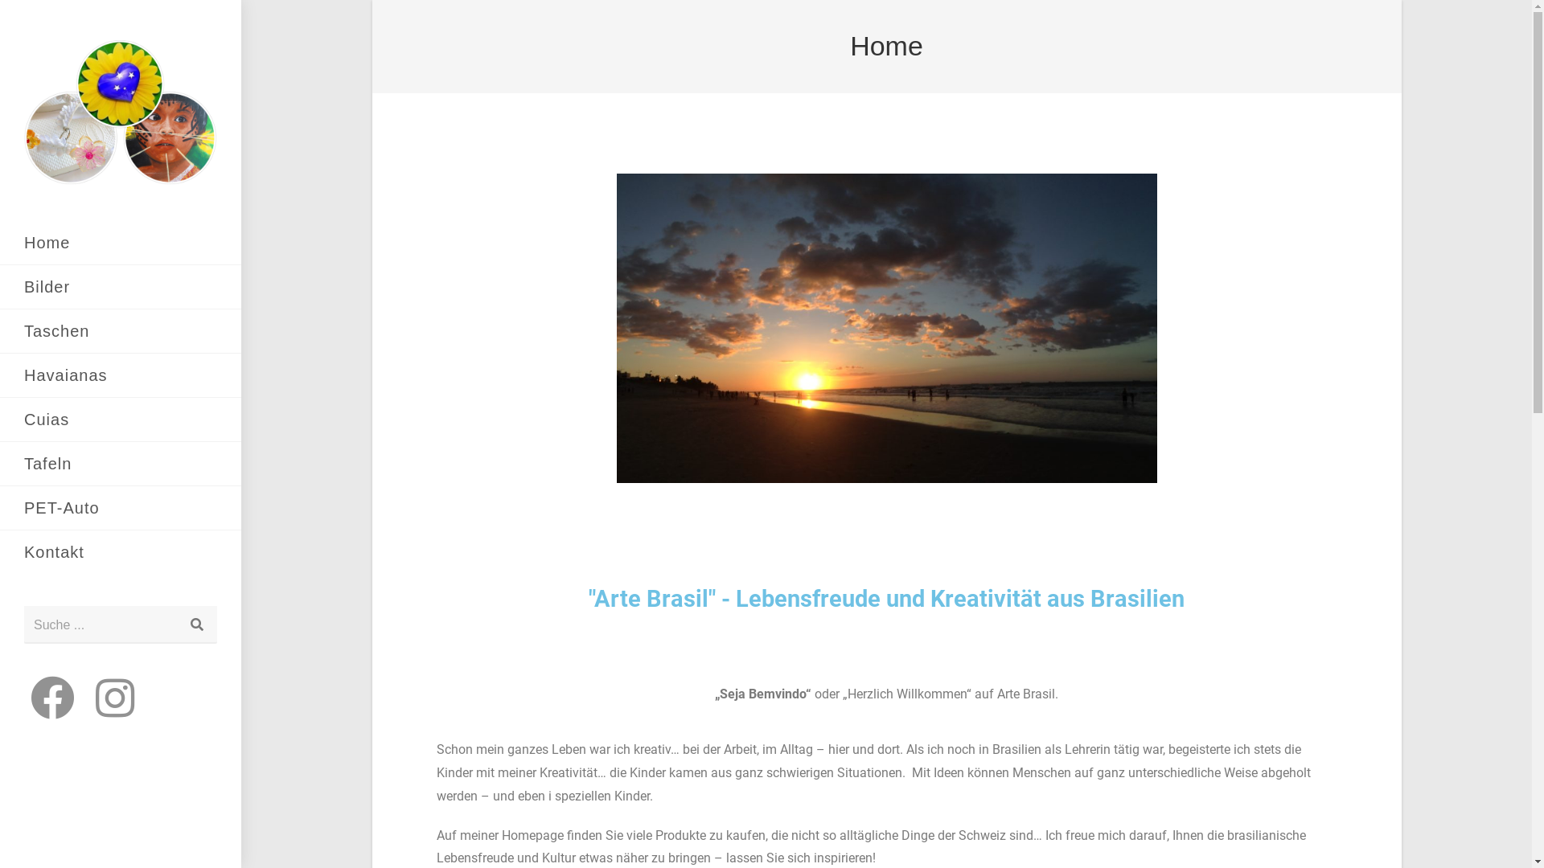  What do you see at coordinates (121, 464) in the screenshot?
I see `Tafeln` at bounding box center [121, 464].